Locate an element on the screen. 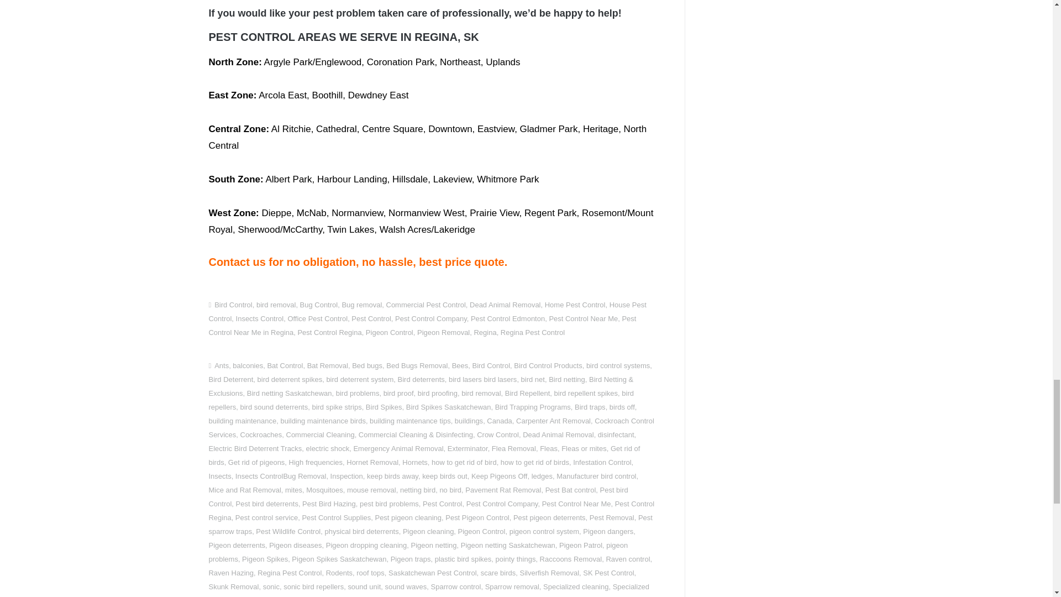 This screenshot has height=597, width=1061. Dead Animal Removal is located at coordinates (505, 305).